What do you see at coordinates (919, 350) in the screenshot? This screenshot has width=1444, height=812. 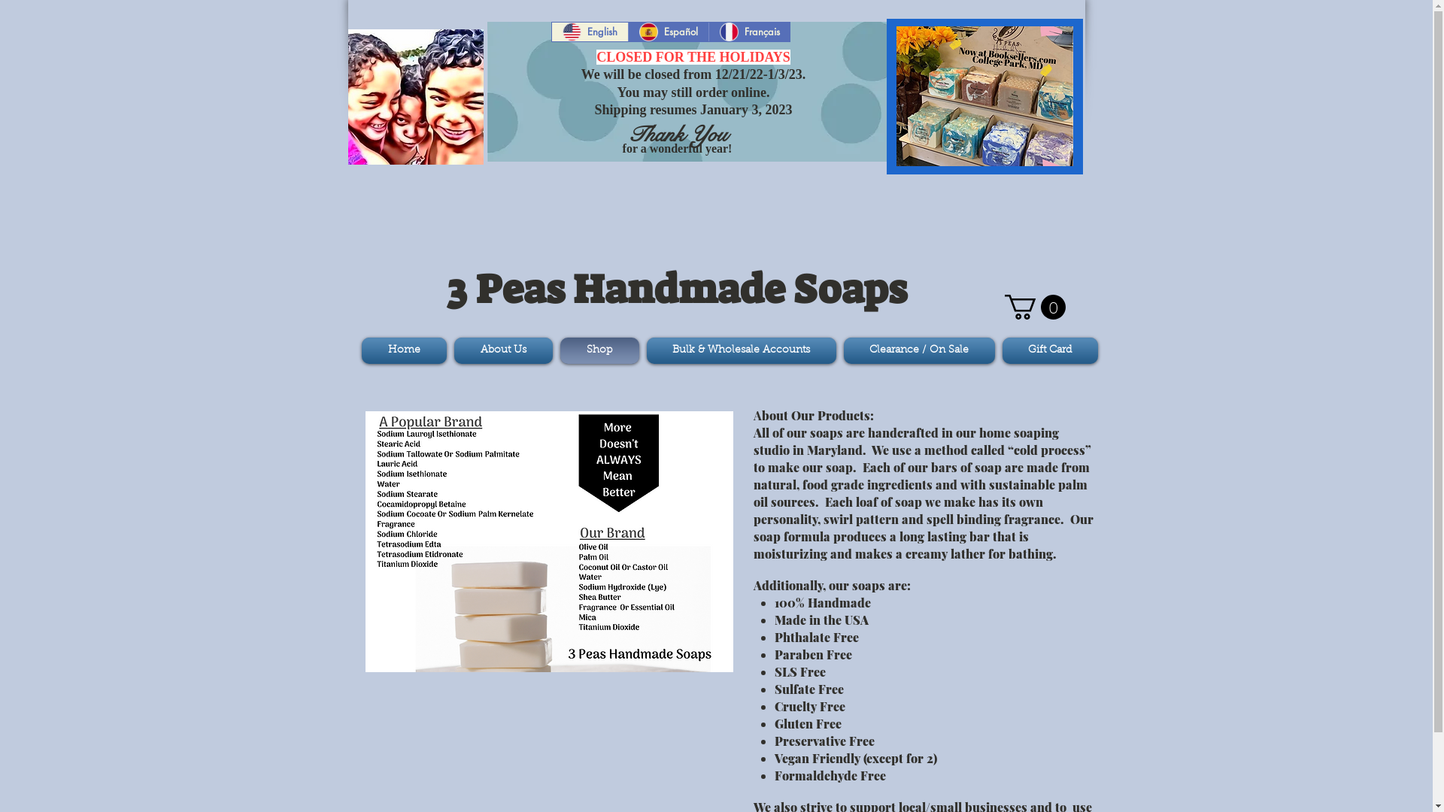 I see `Clearance / On Sale` at bounding box center [919, 350].